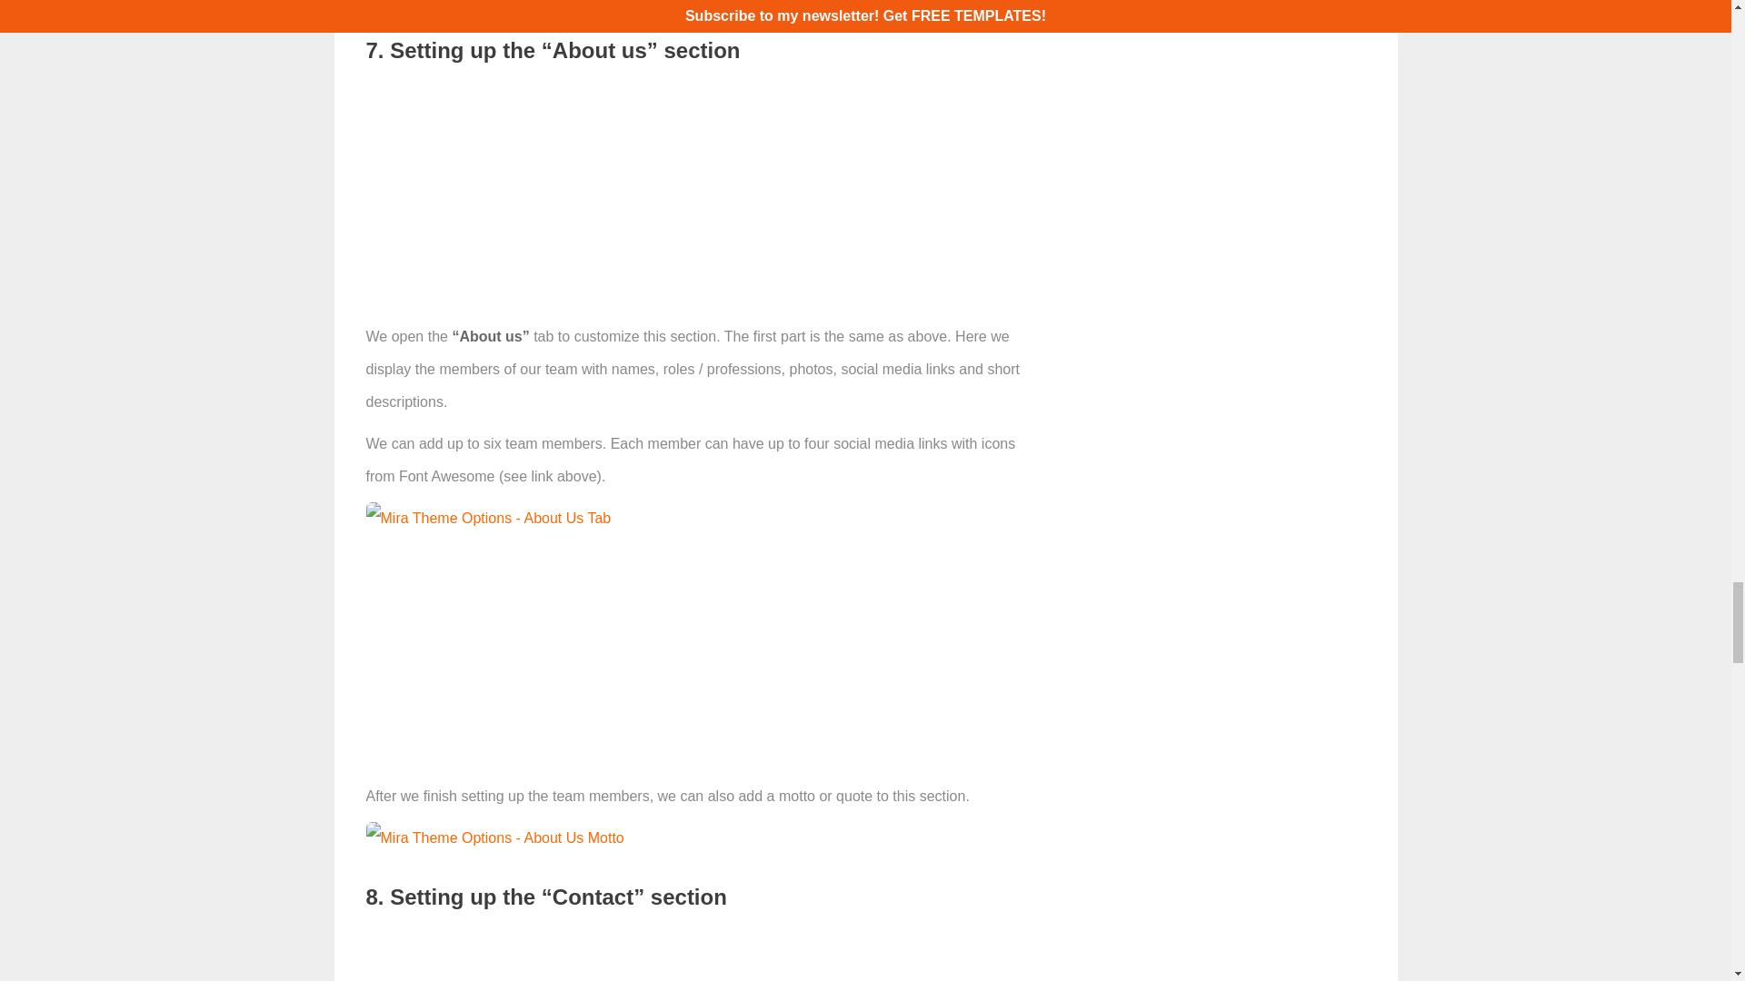  What do you see at coordinates (487, 518) in the screenshot?
I see `Mira Theme Options - About Us Tab` at bounding box center [487, 518].